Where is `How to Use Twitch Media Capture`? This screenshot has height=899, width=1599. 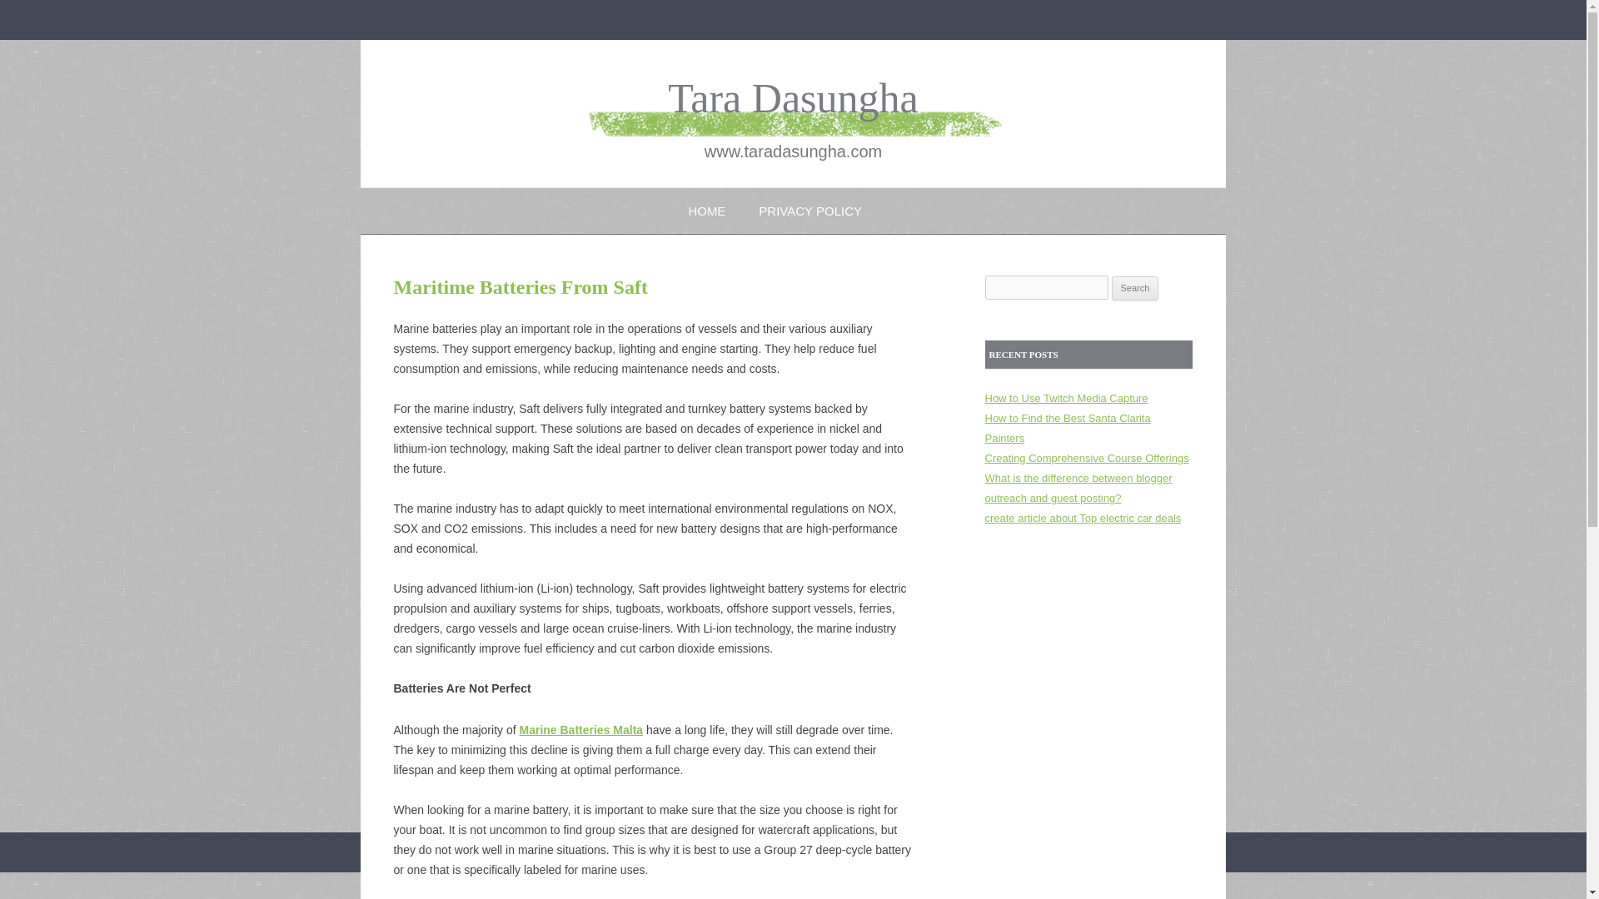
How to Use Twitch Media Capture is located at coordinates (1066, 398).